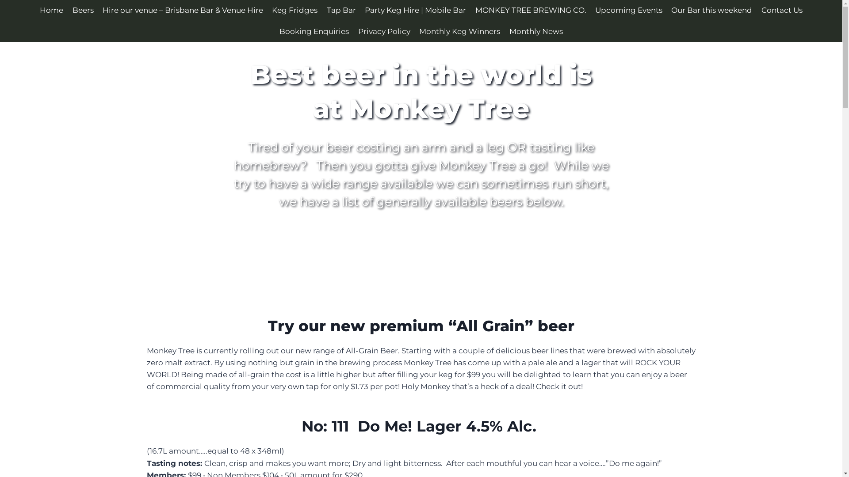 This screenshot has height=477, width=849. I want to click on Booking Enquiries, so click(314, 32).